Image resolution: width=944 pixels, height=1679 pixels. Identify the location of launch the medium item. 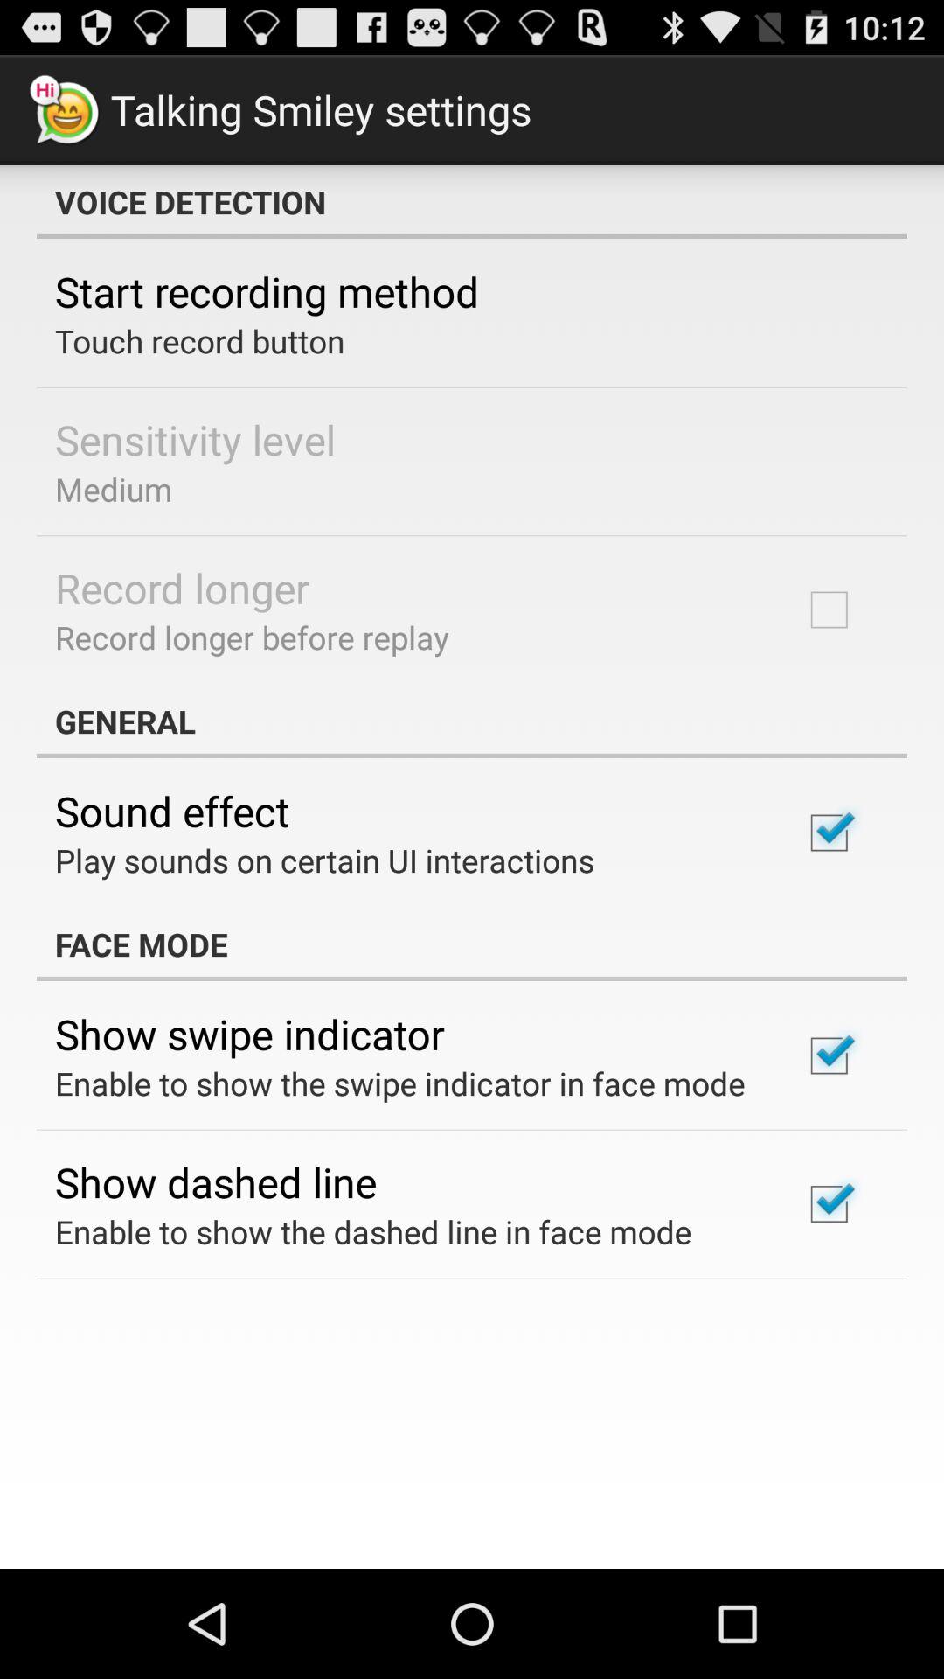
(114, 489).